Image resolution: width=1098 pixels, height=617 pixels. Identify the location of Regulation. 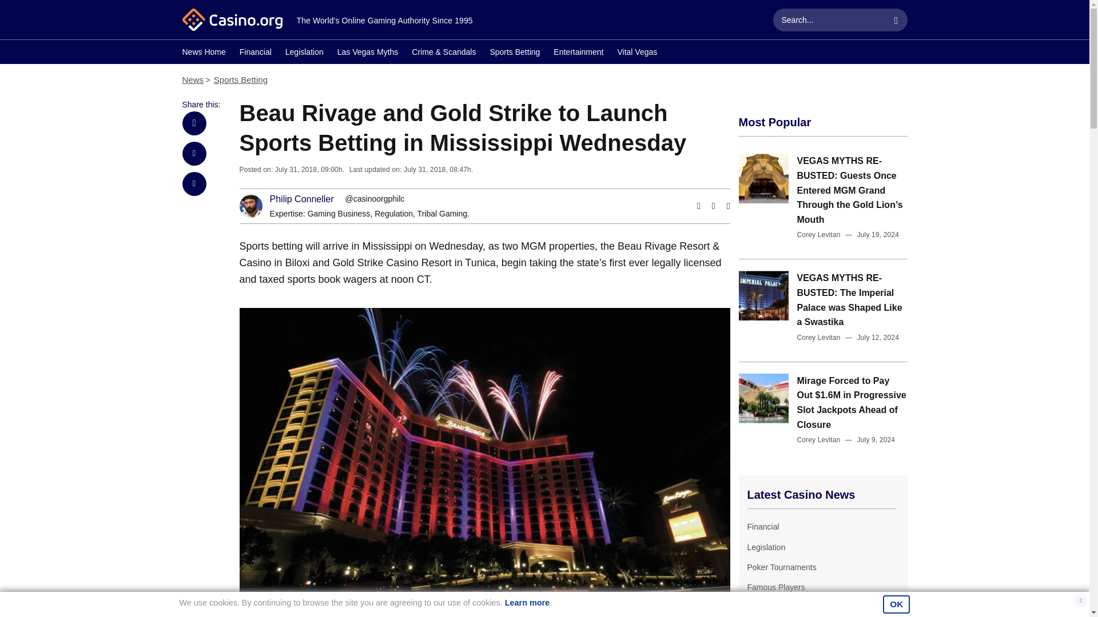
(393, 214).